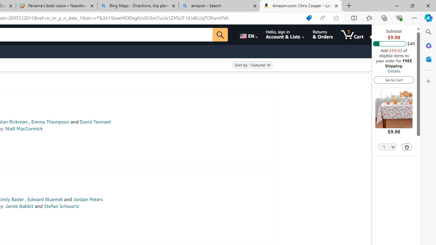 The width and height of the screenshot is (436, 245). What do you see at coordinates (19, 206) in the screenshot?
I see `Jamie Babbit` at bounding box center [19, 206].